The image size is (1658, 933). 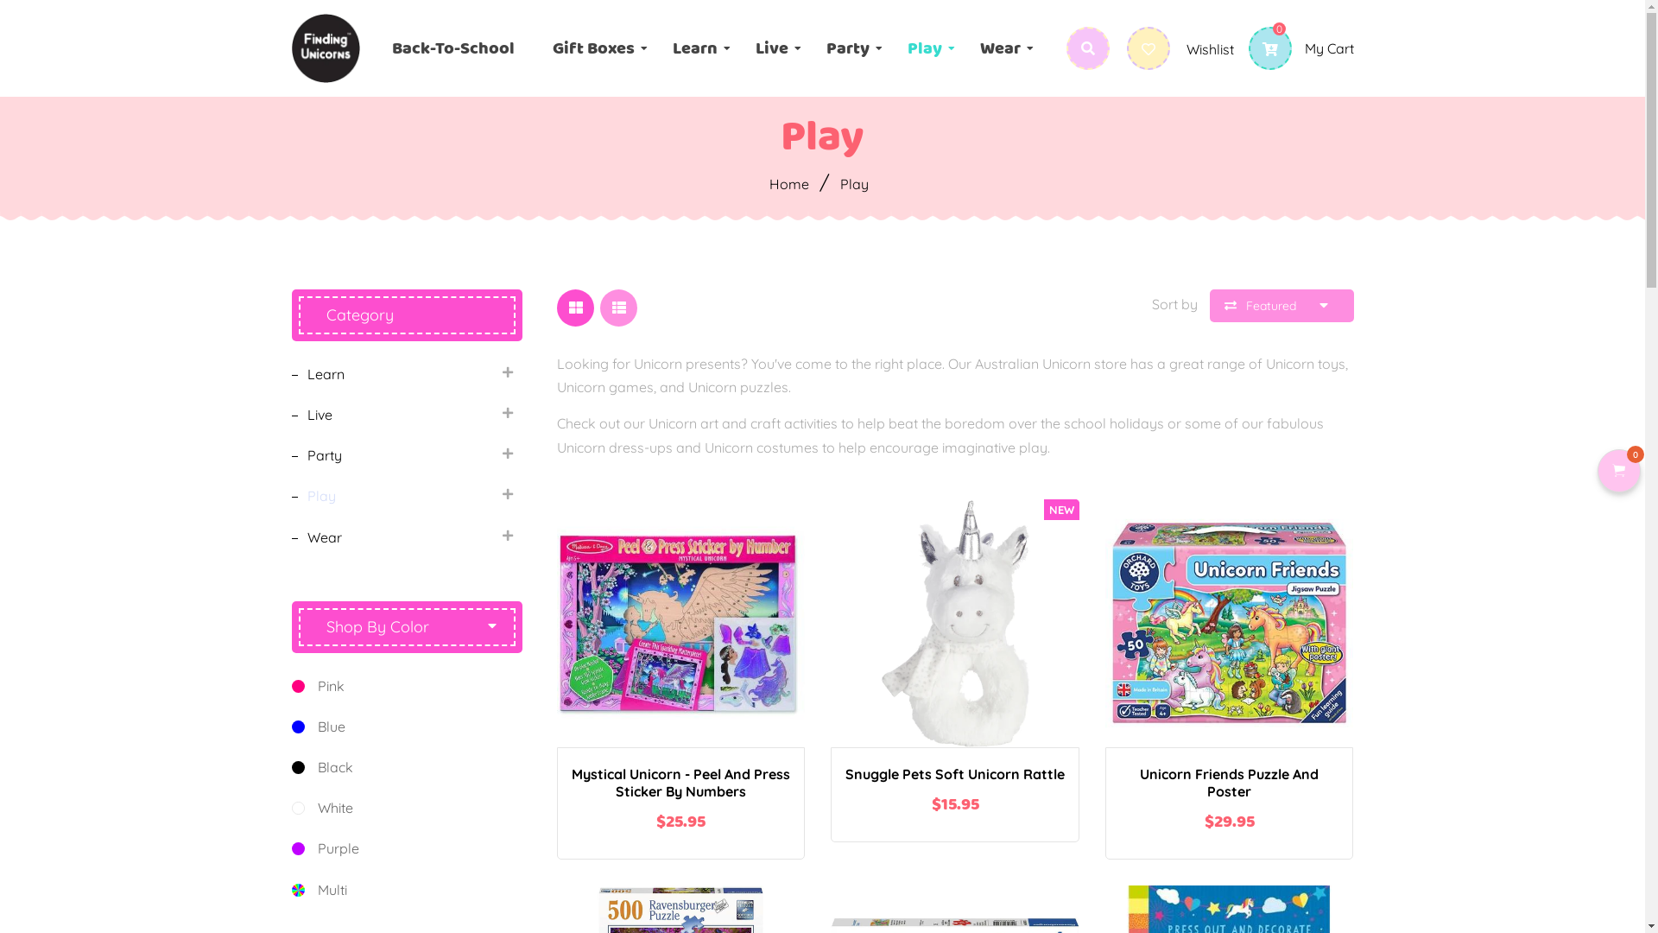 I want to click on Play, so click(x=394, y=496).